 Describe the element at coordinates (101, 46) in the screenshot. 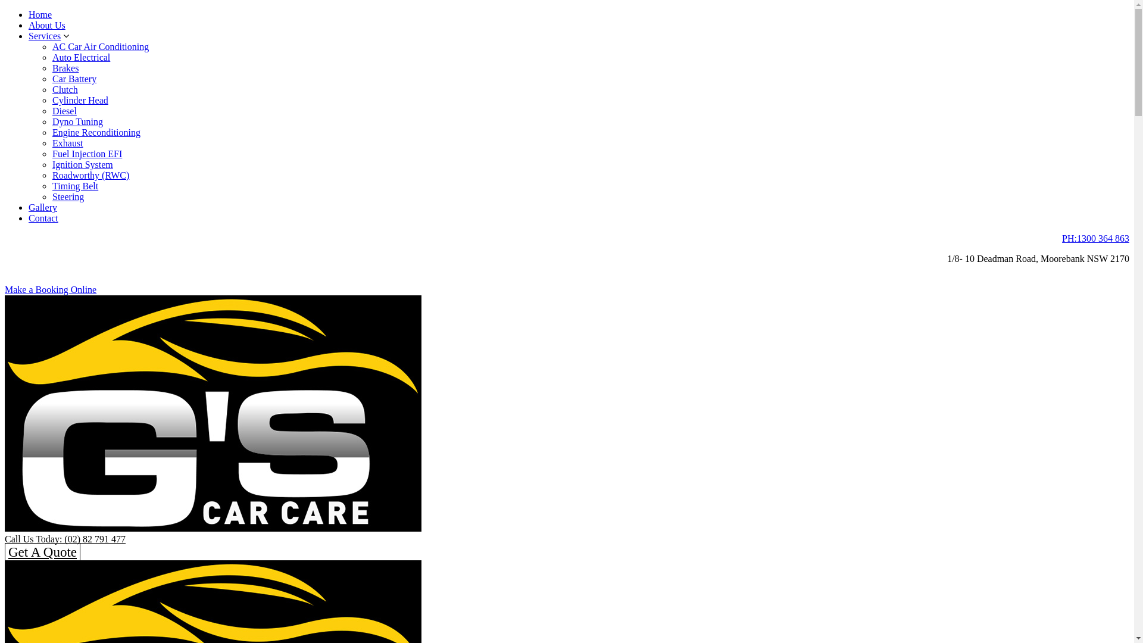

I see `AC Car Air Conditioning` at that location.